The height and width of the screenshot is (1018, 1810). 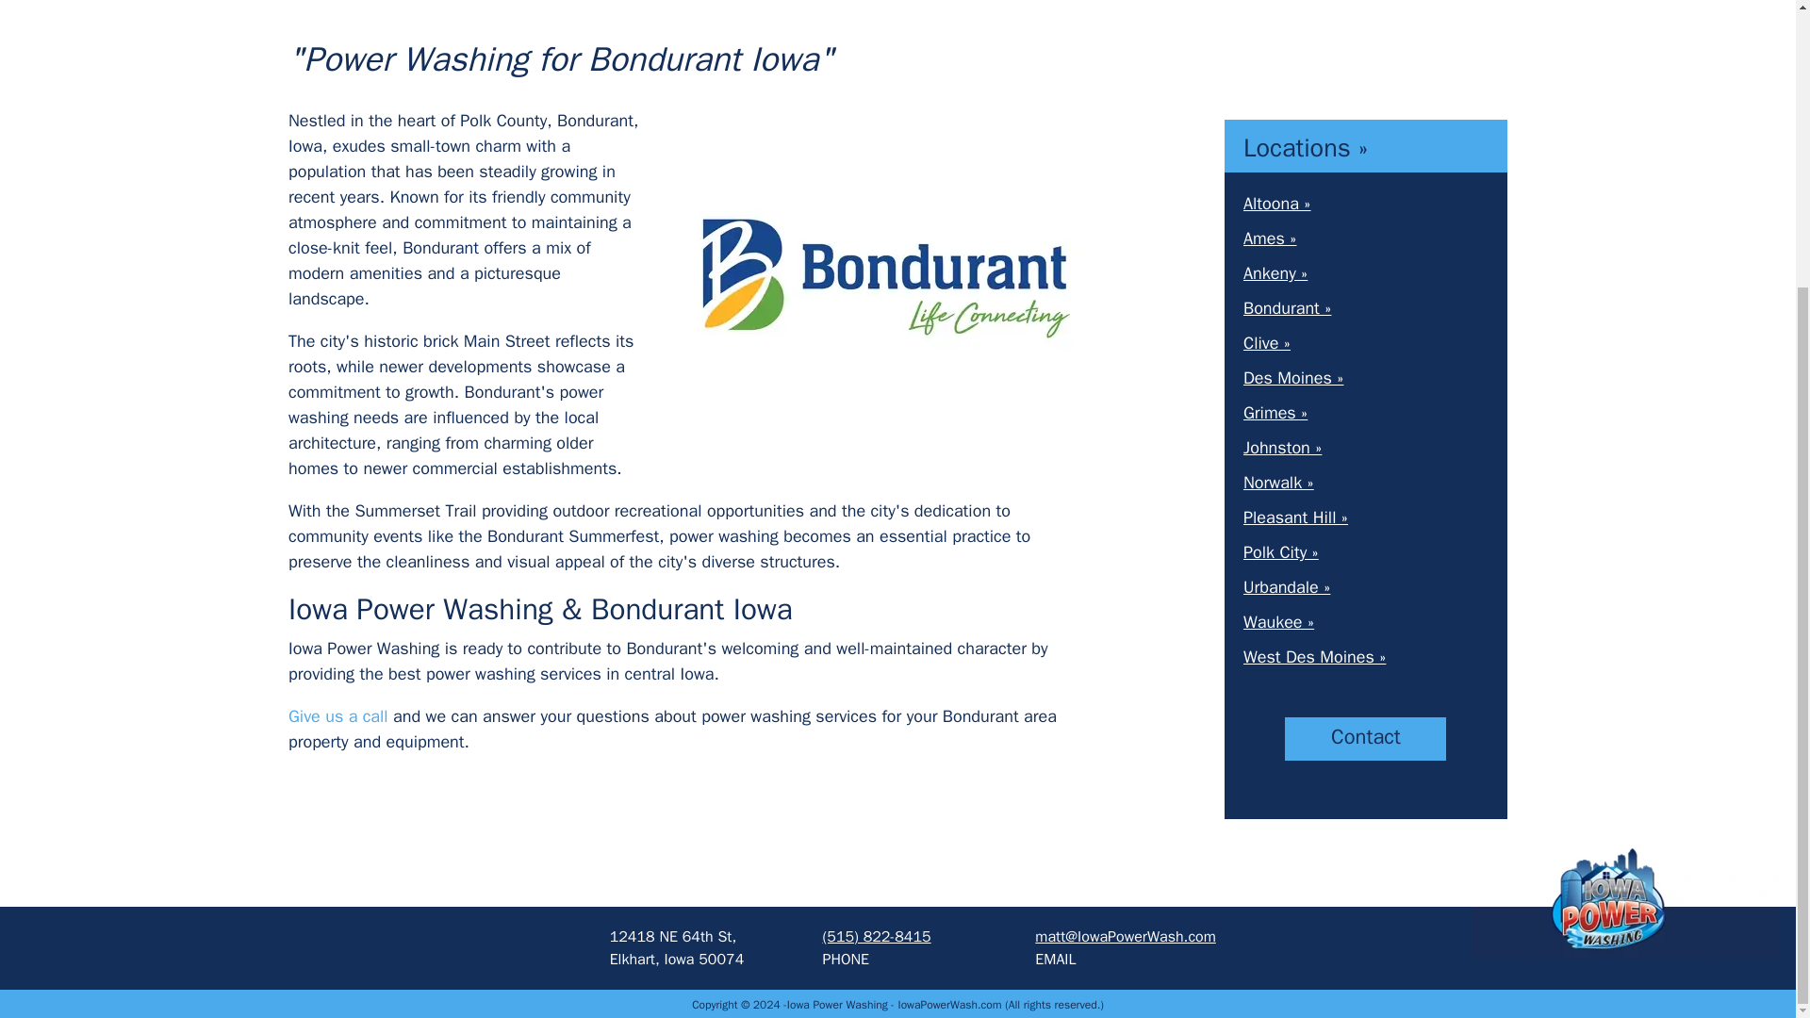 What do you see at coordinates (1278, 483) in the screenshot?
I see `Norwalk Pressure Washing and Cleaning Solutions` at bounding box center [1278, 483].